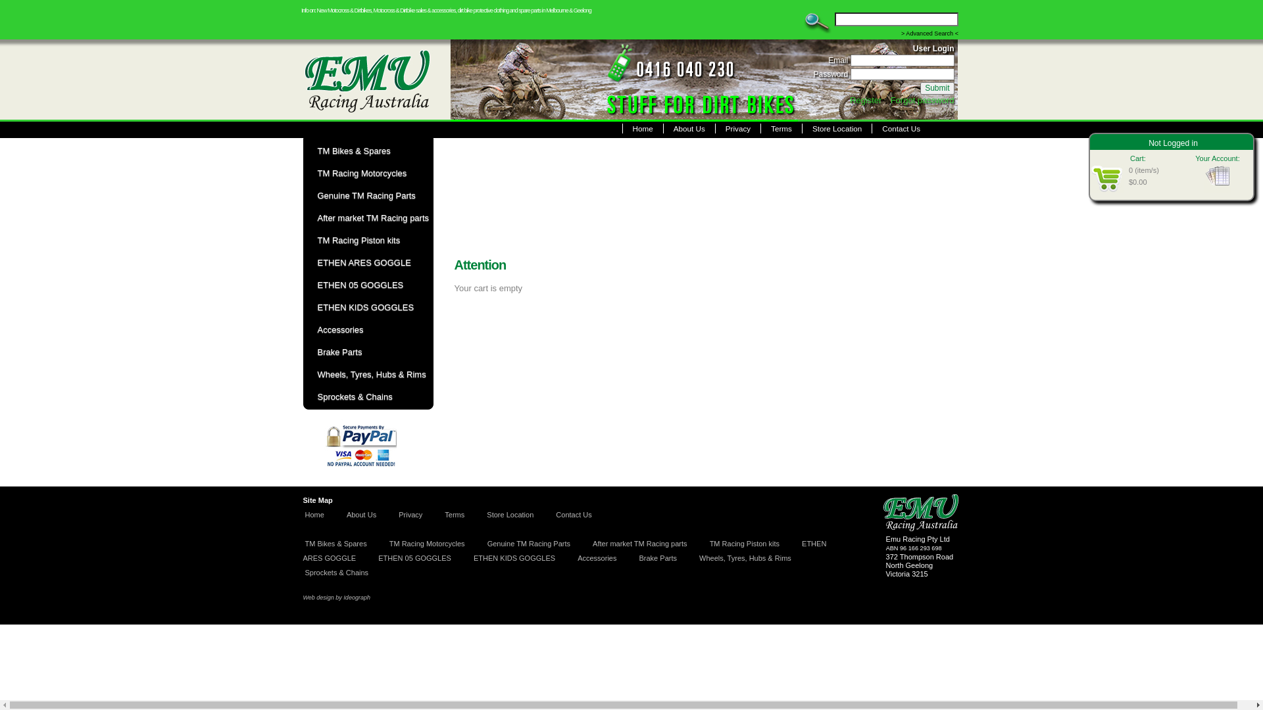 The width and height of the screenshot is (1263, 710). Describe the element at coordinates (514, 565) in the screenshot. I see `ETHEN KIDS GOGGLES` at that location.